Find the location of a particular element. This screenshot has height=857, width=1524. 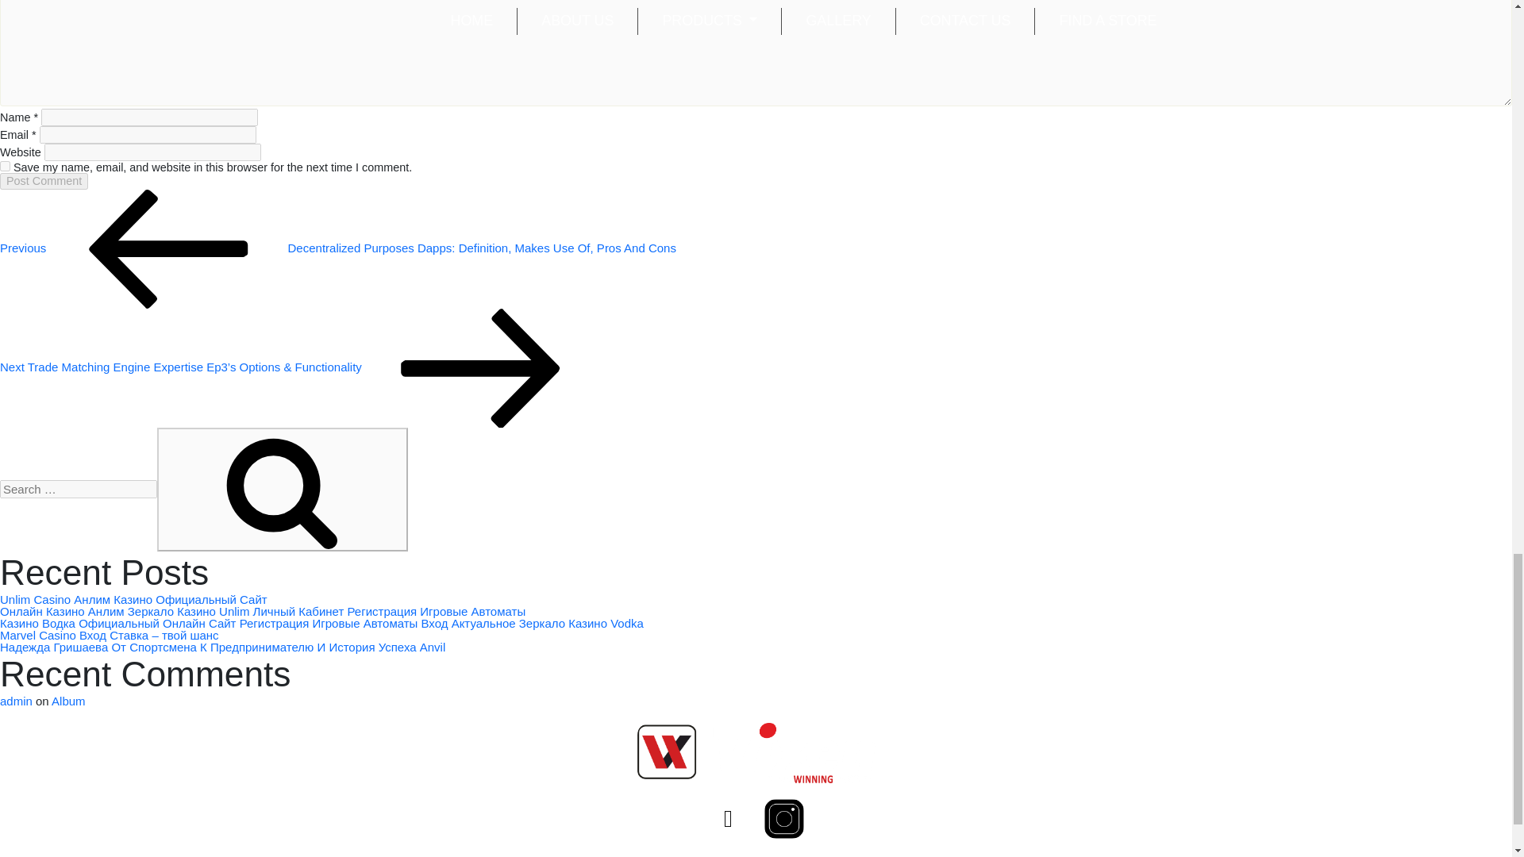

Post Comment is located at coordinates (44, 181).